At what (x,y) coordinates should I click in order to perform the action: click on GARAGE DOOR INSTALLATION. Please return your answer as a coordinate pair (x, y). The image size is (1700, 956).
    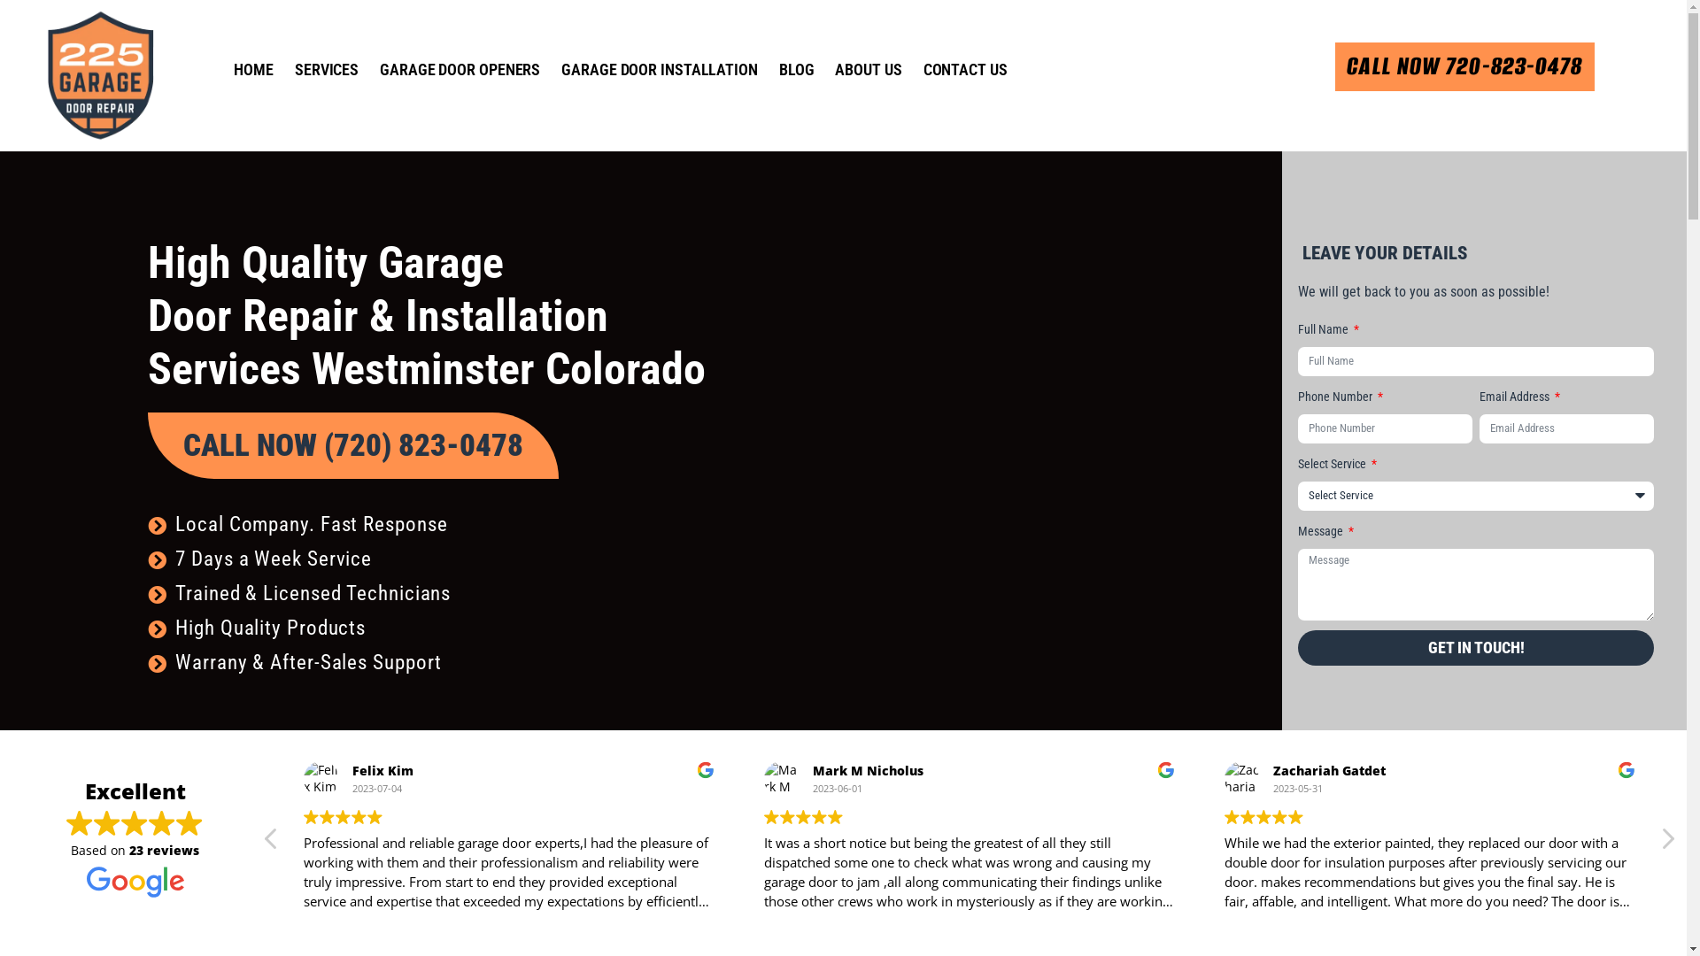
    Looking at the image, I should click on (660, 70).